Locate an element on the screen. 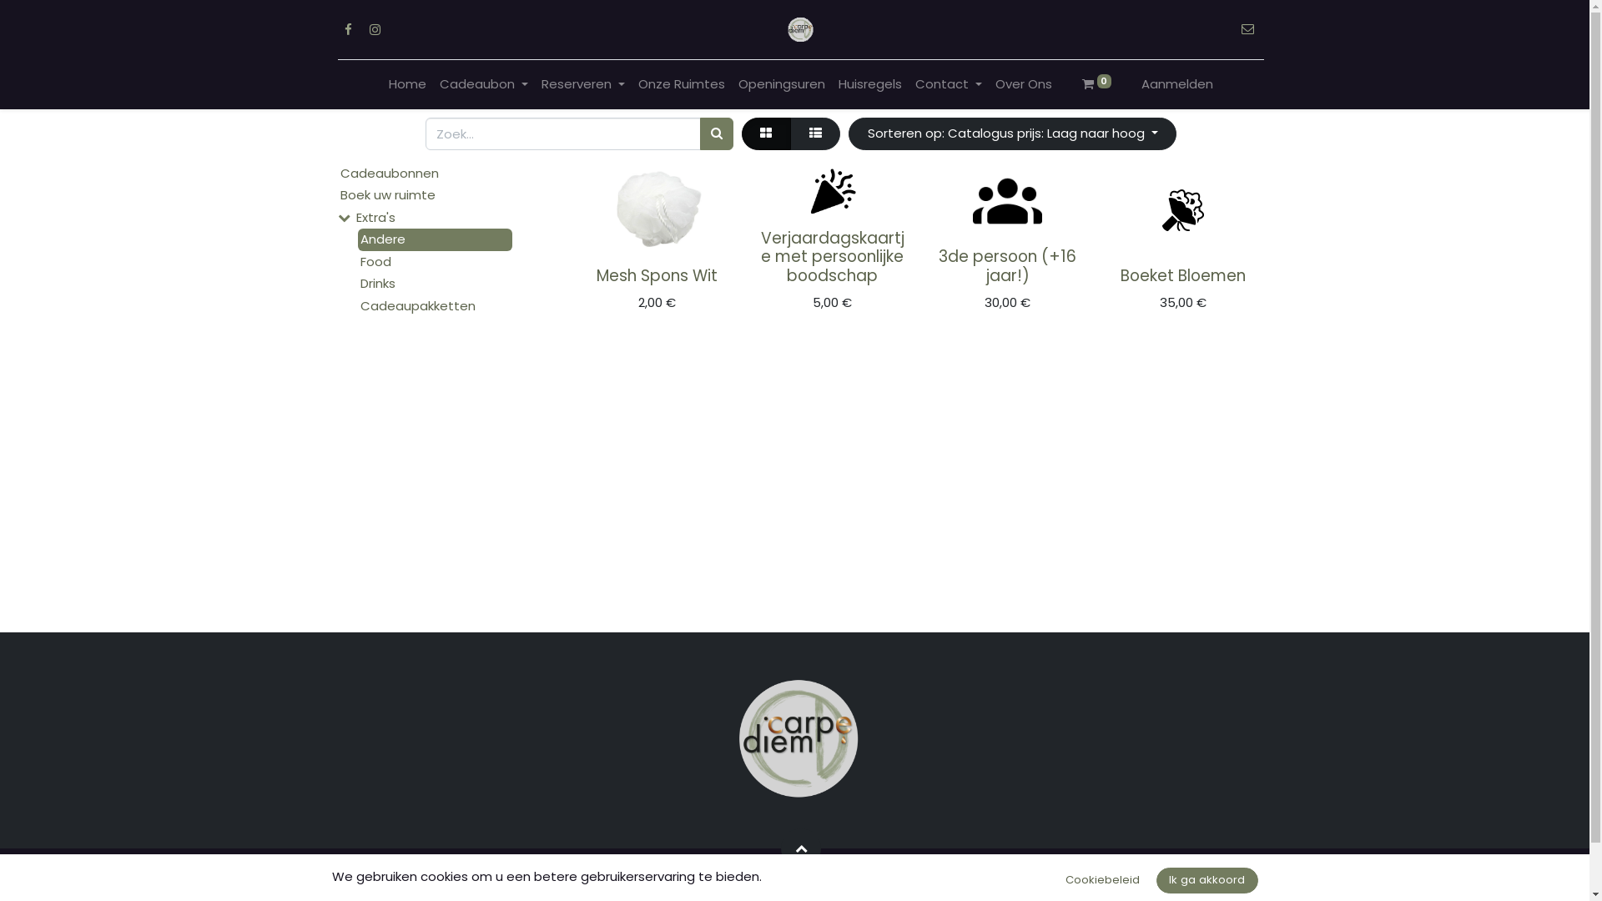 This screenshot has height=901, width=1602. 3de persoon (+16 jaar!) is located at coordinates (1008, 266).